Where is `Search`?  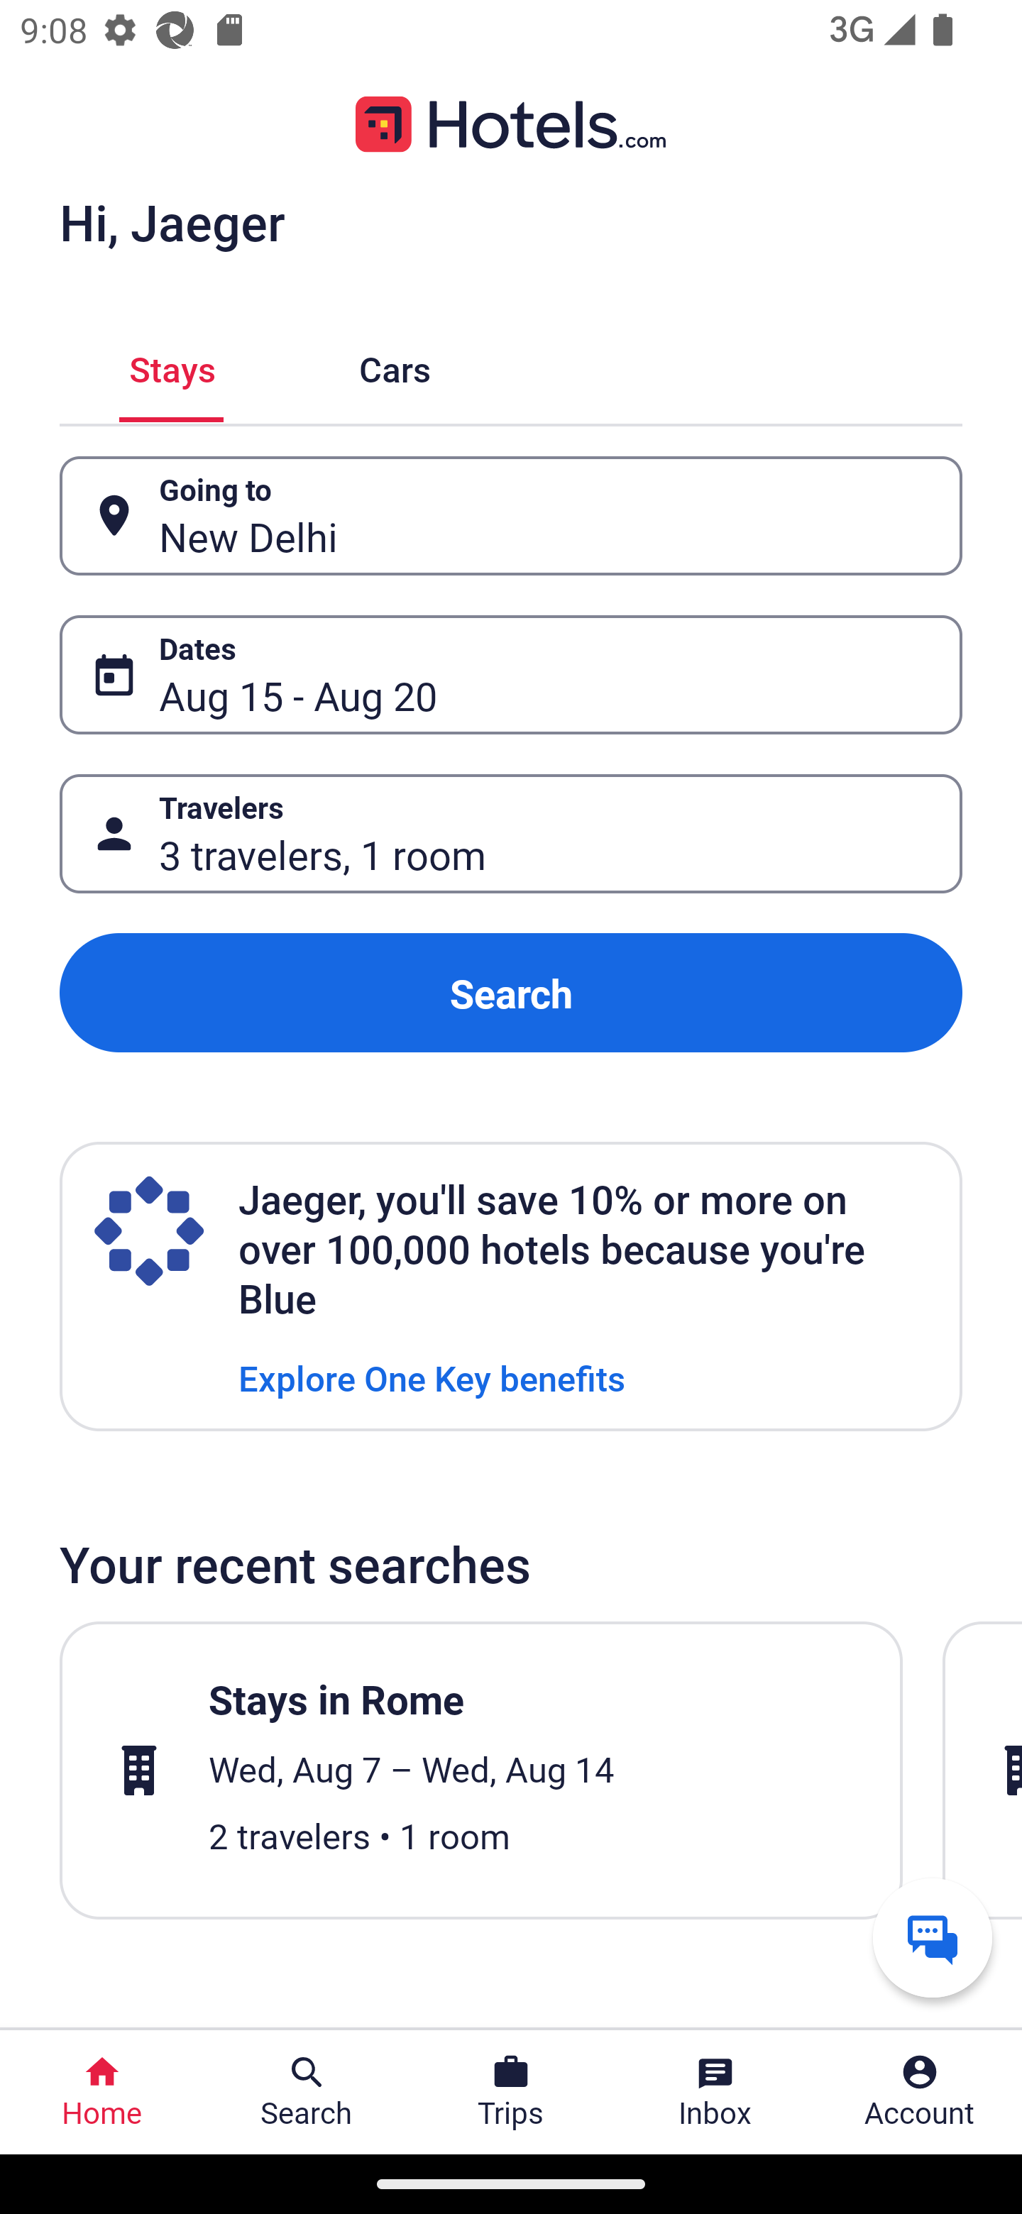
Search is located at coordinates (511, 992).